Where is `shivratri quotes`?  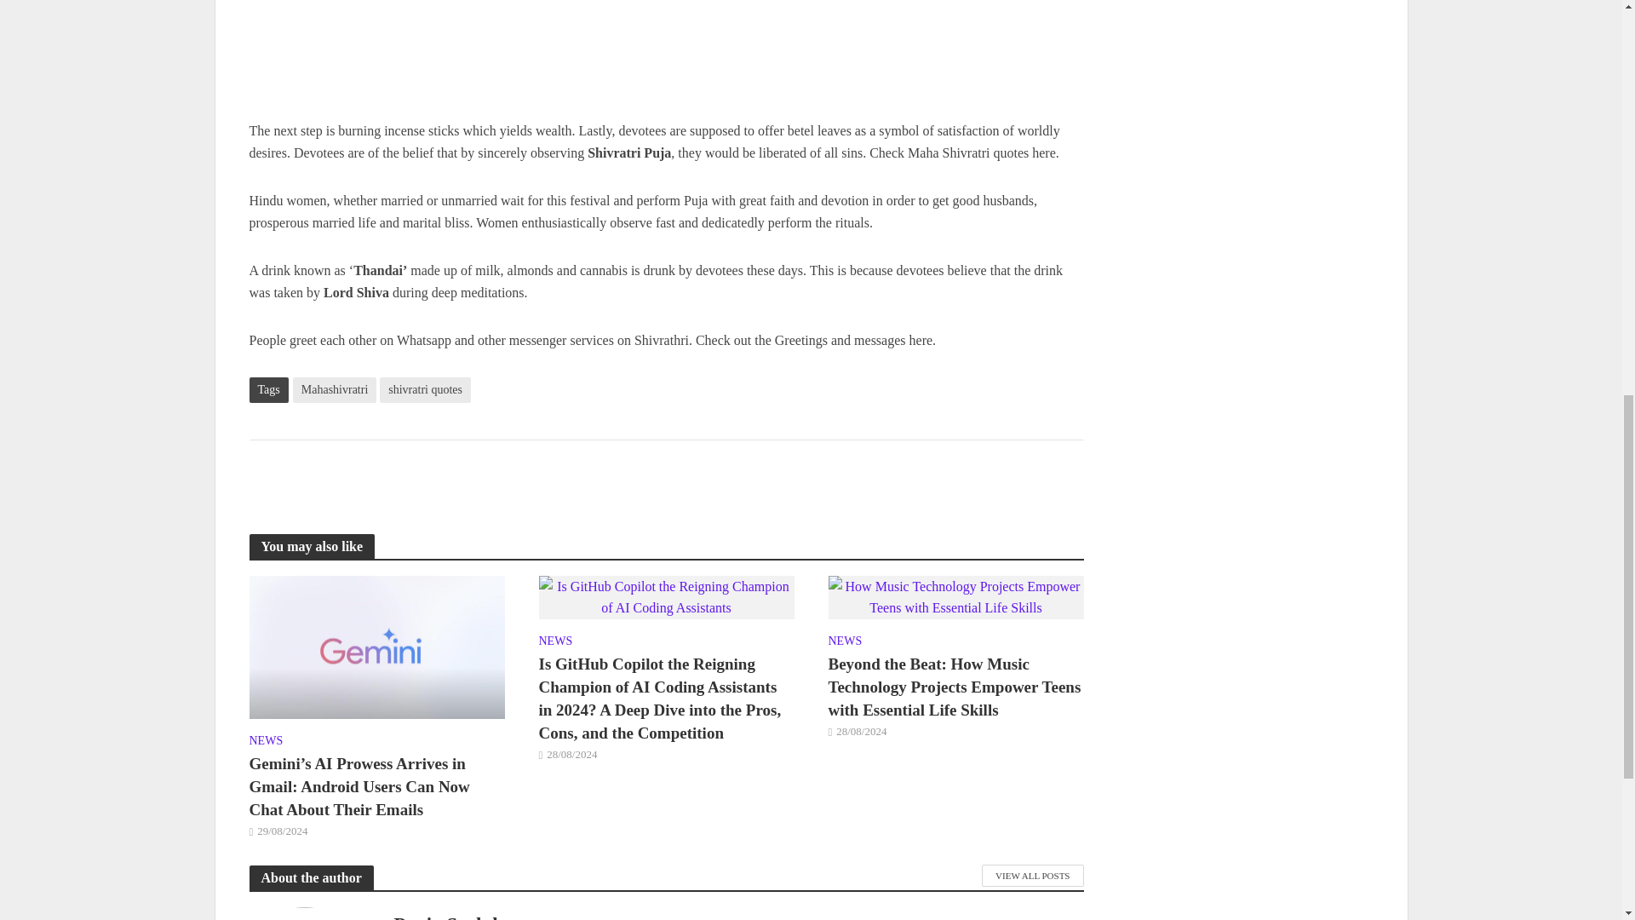 shivratri quotes is located at coordinates (424, 390).